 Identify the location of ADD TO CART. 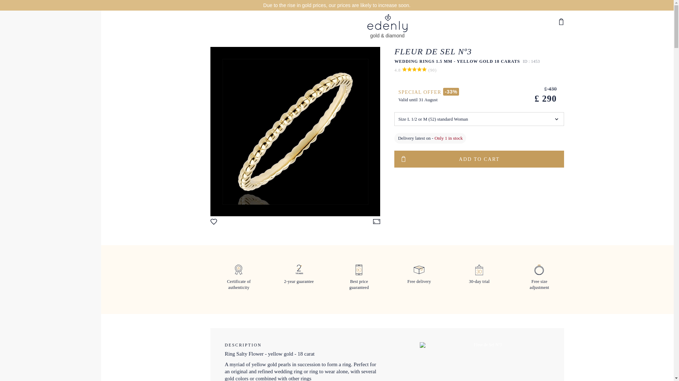
(479, 159).